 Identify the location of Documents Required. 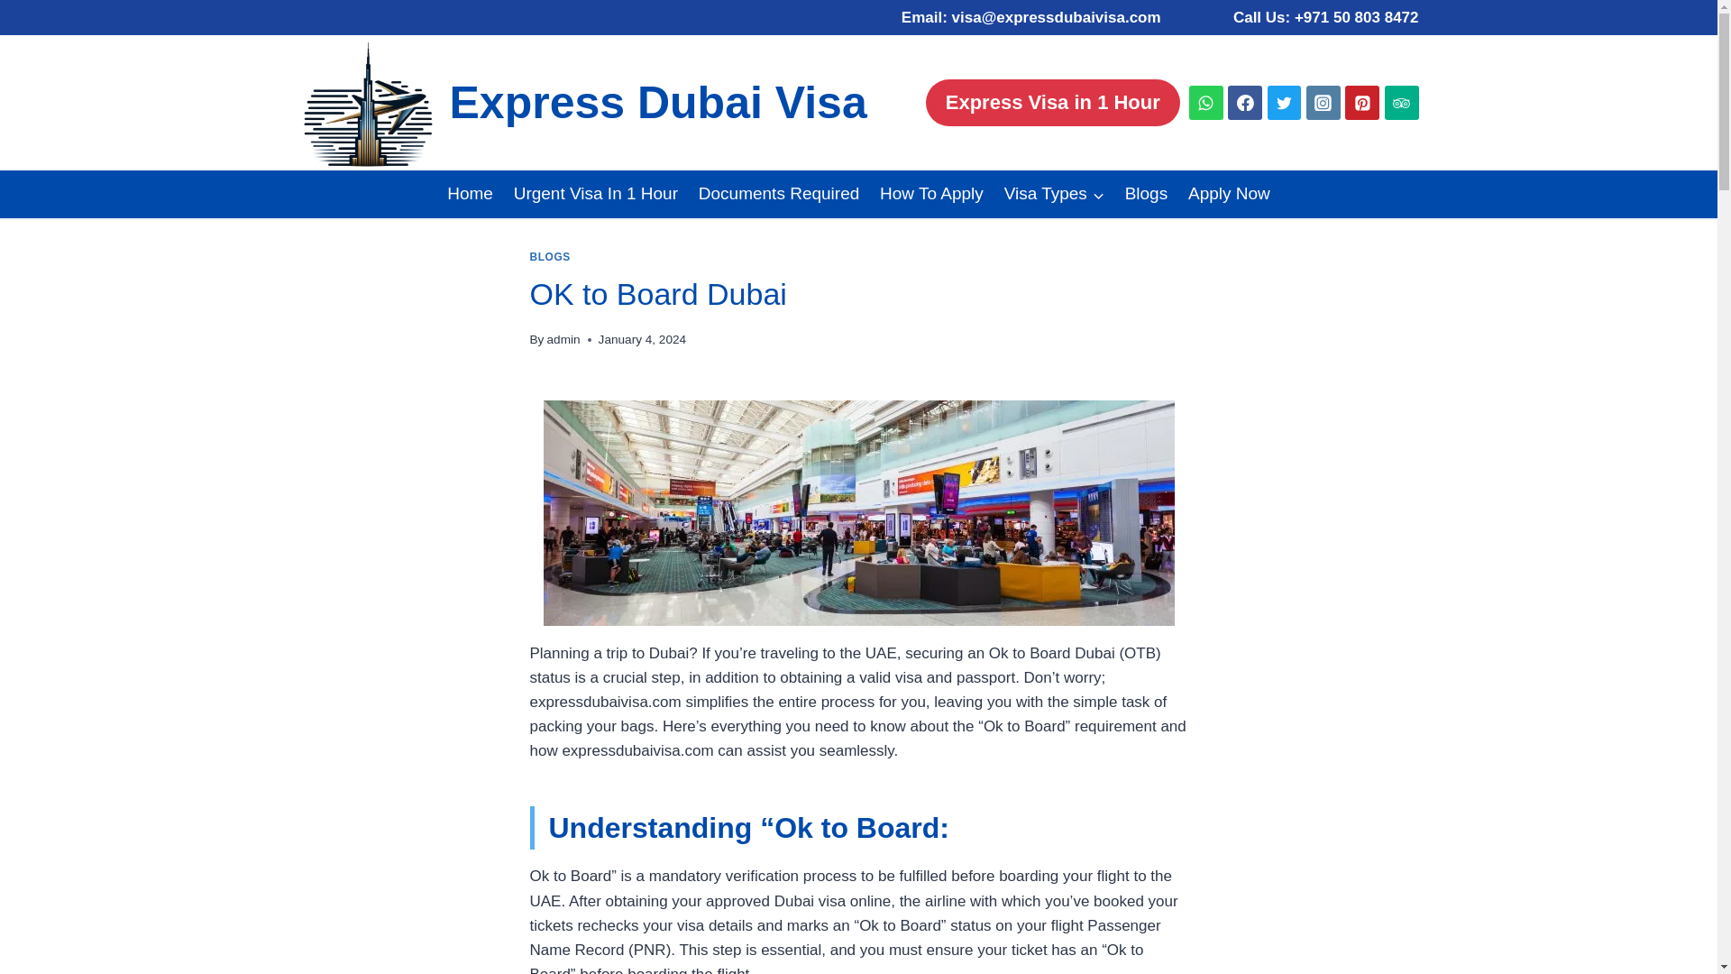
(777, 194).